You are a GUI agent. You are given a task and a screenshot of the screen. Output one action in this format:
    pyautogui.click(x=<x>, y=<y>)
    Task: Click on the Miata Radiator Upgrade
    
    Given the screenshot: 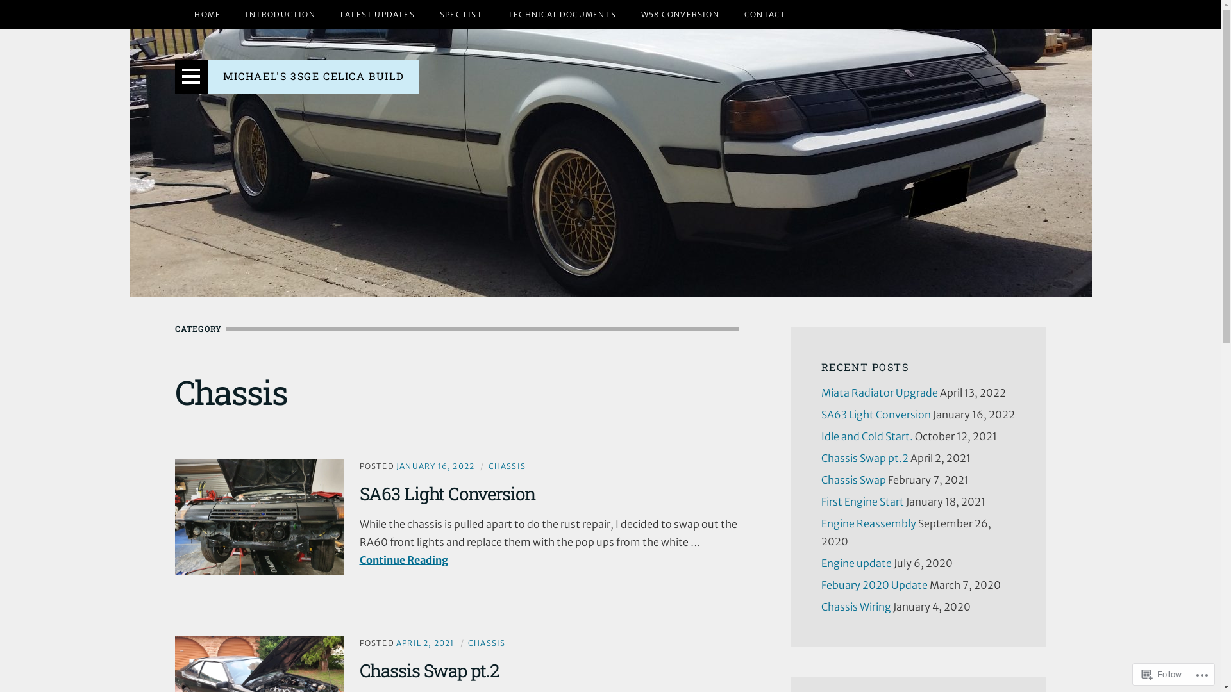 What is the action you would take?
    pyautogui.click(x=879, y=393)
    